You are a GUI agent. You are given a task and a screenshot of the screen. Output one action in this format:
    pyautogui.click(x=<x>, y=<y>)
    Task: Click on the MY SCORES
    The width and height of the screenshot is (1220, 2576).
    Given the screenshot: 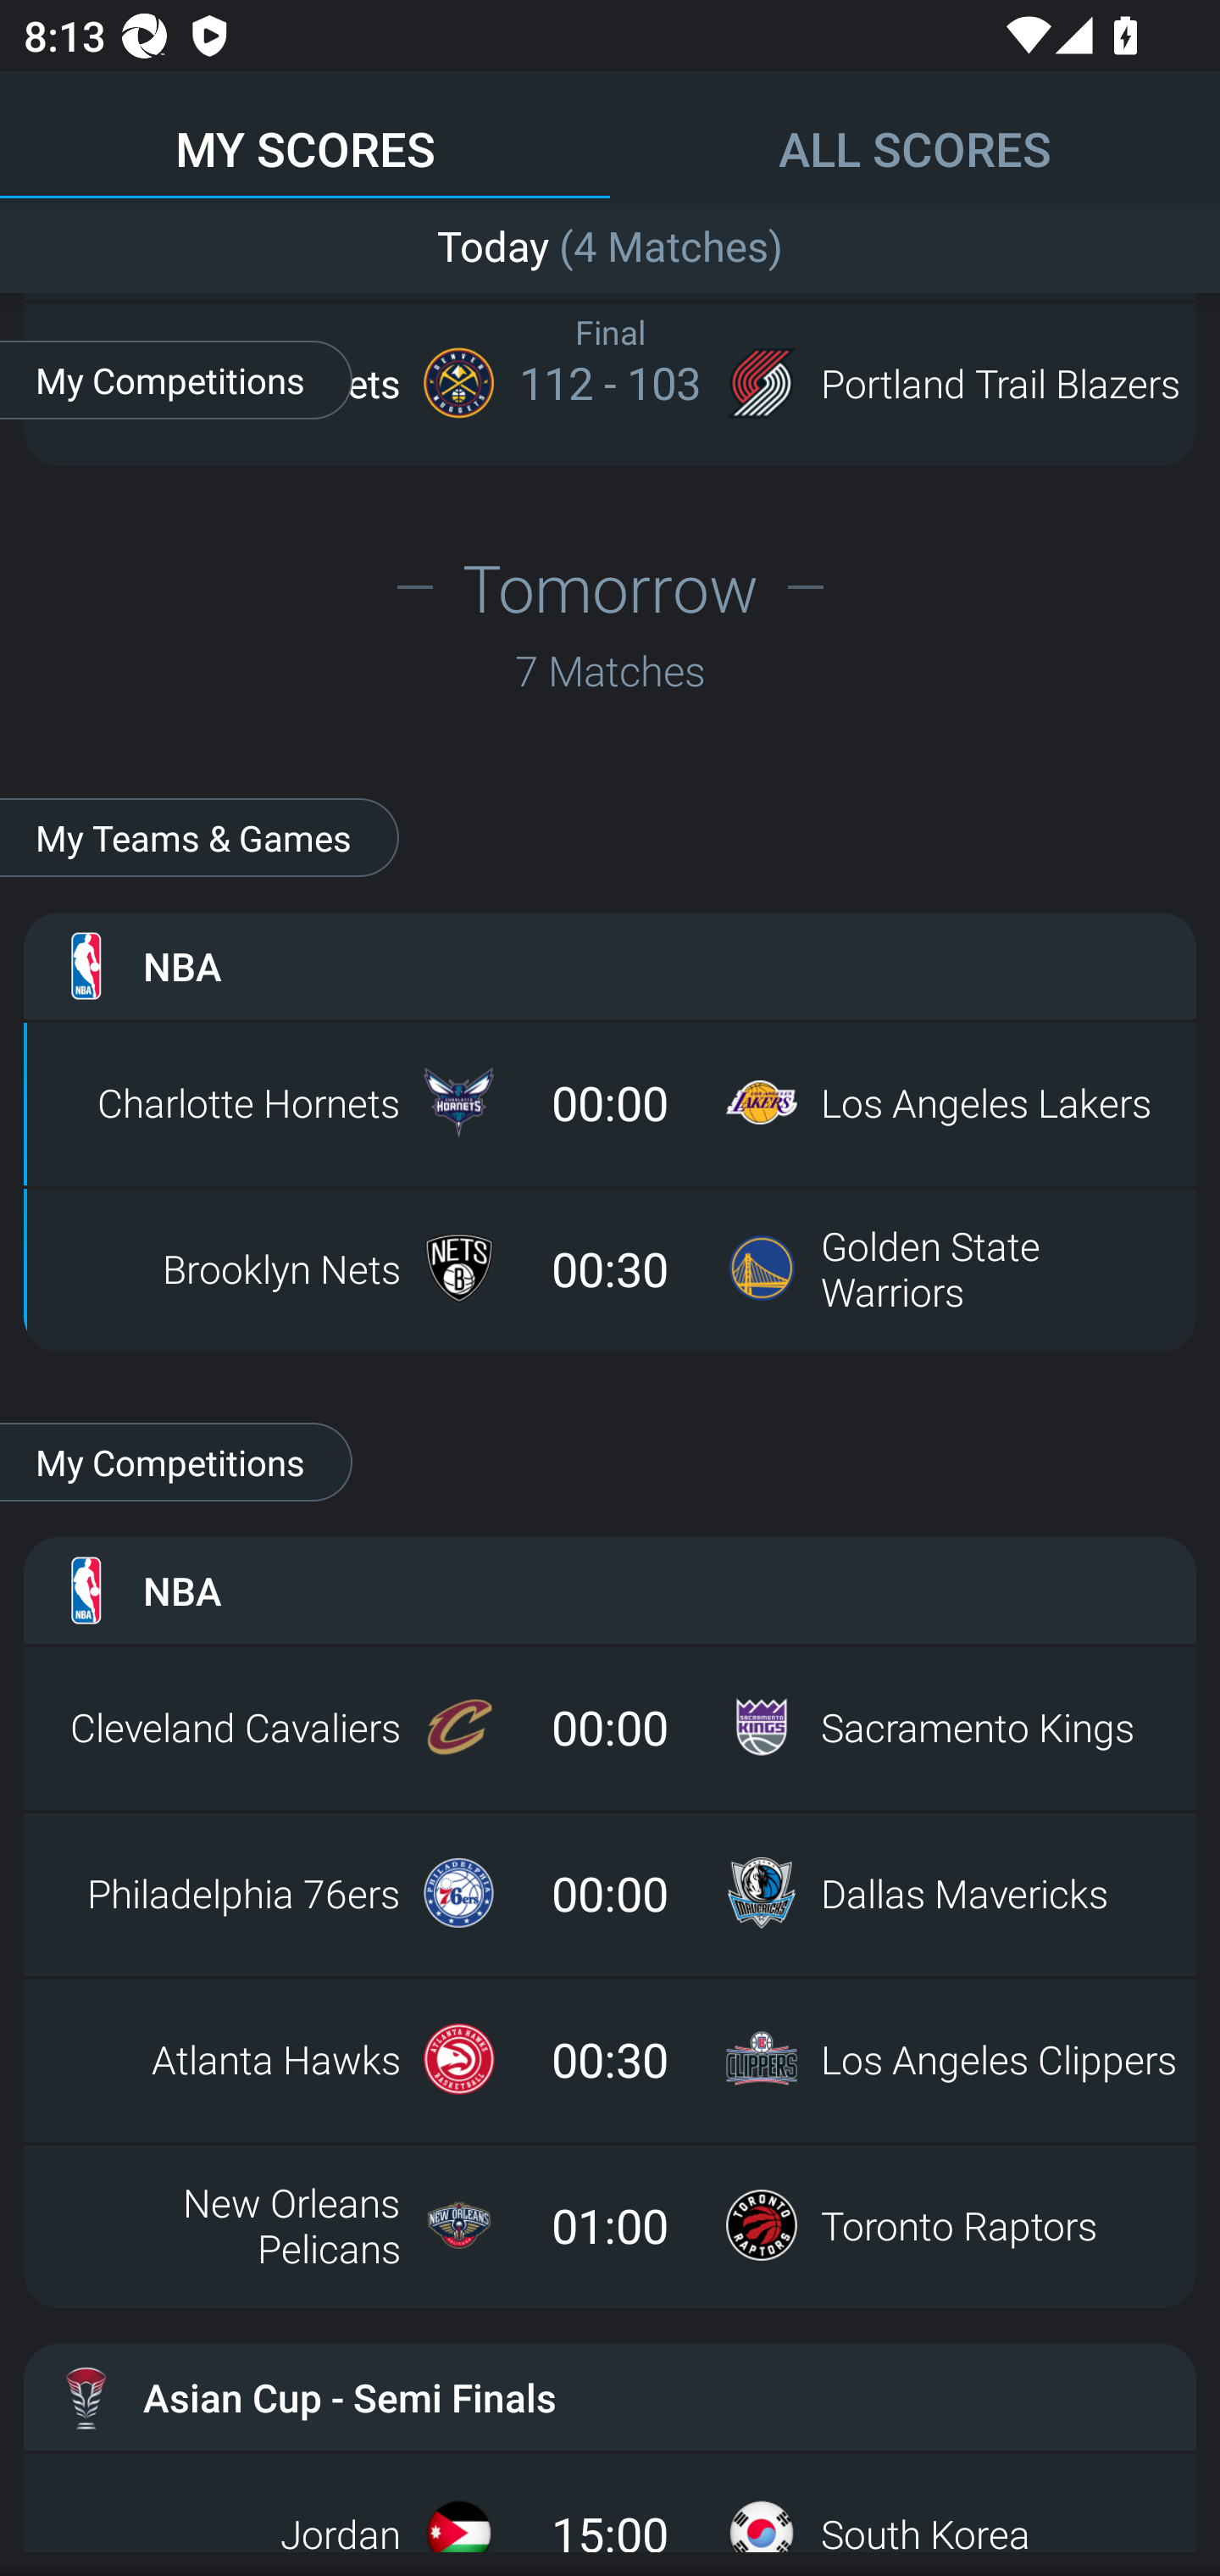 What is the action you would take?
    pyautogui.click(x=305, y=134)
    